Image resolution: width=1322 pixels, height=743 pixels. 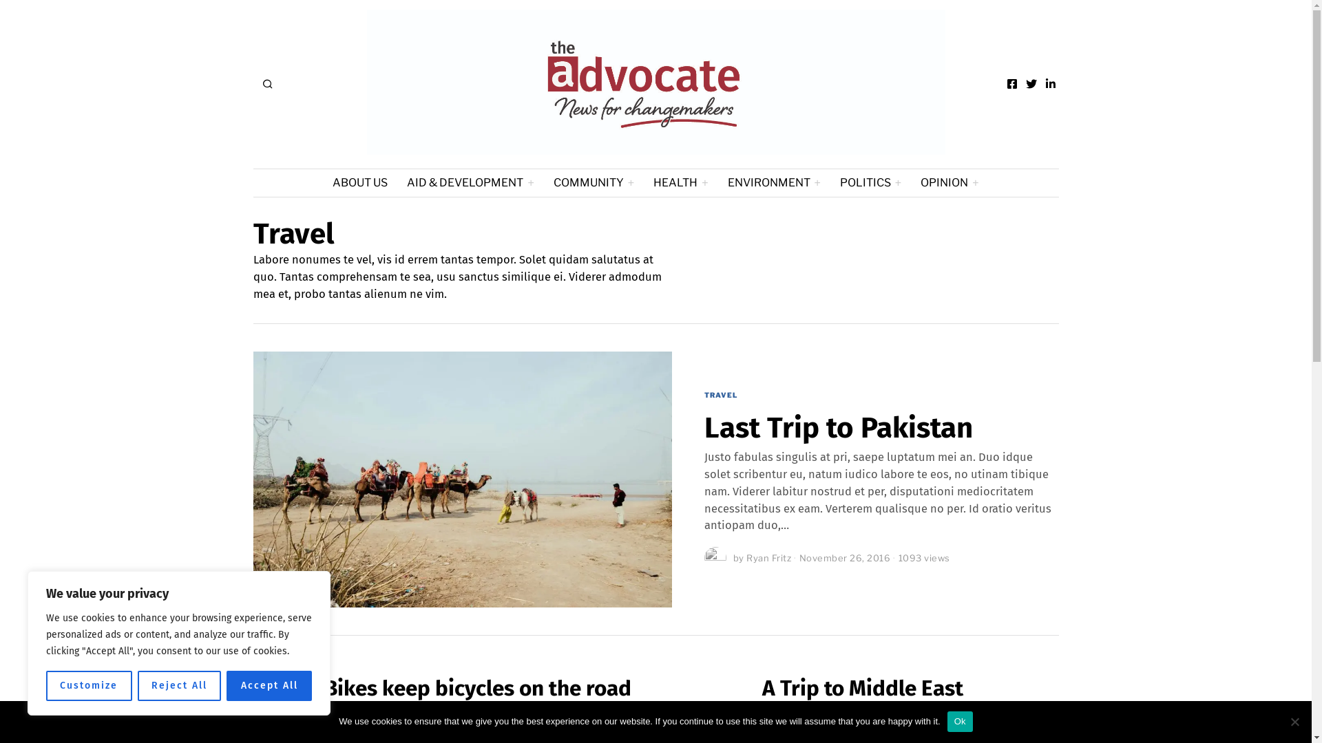 What do you see at coordinates (839, 428) in the screenshot?
I see `Last Trip to Pakistan` at bounding box center [839, 428].